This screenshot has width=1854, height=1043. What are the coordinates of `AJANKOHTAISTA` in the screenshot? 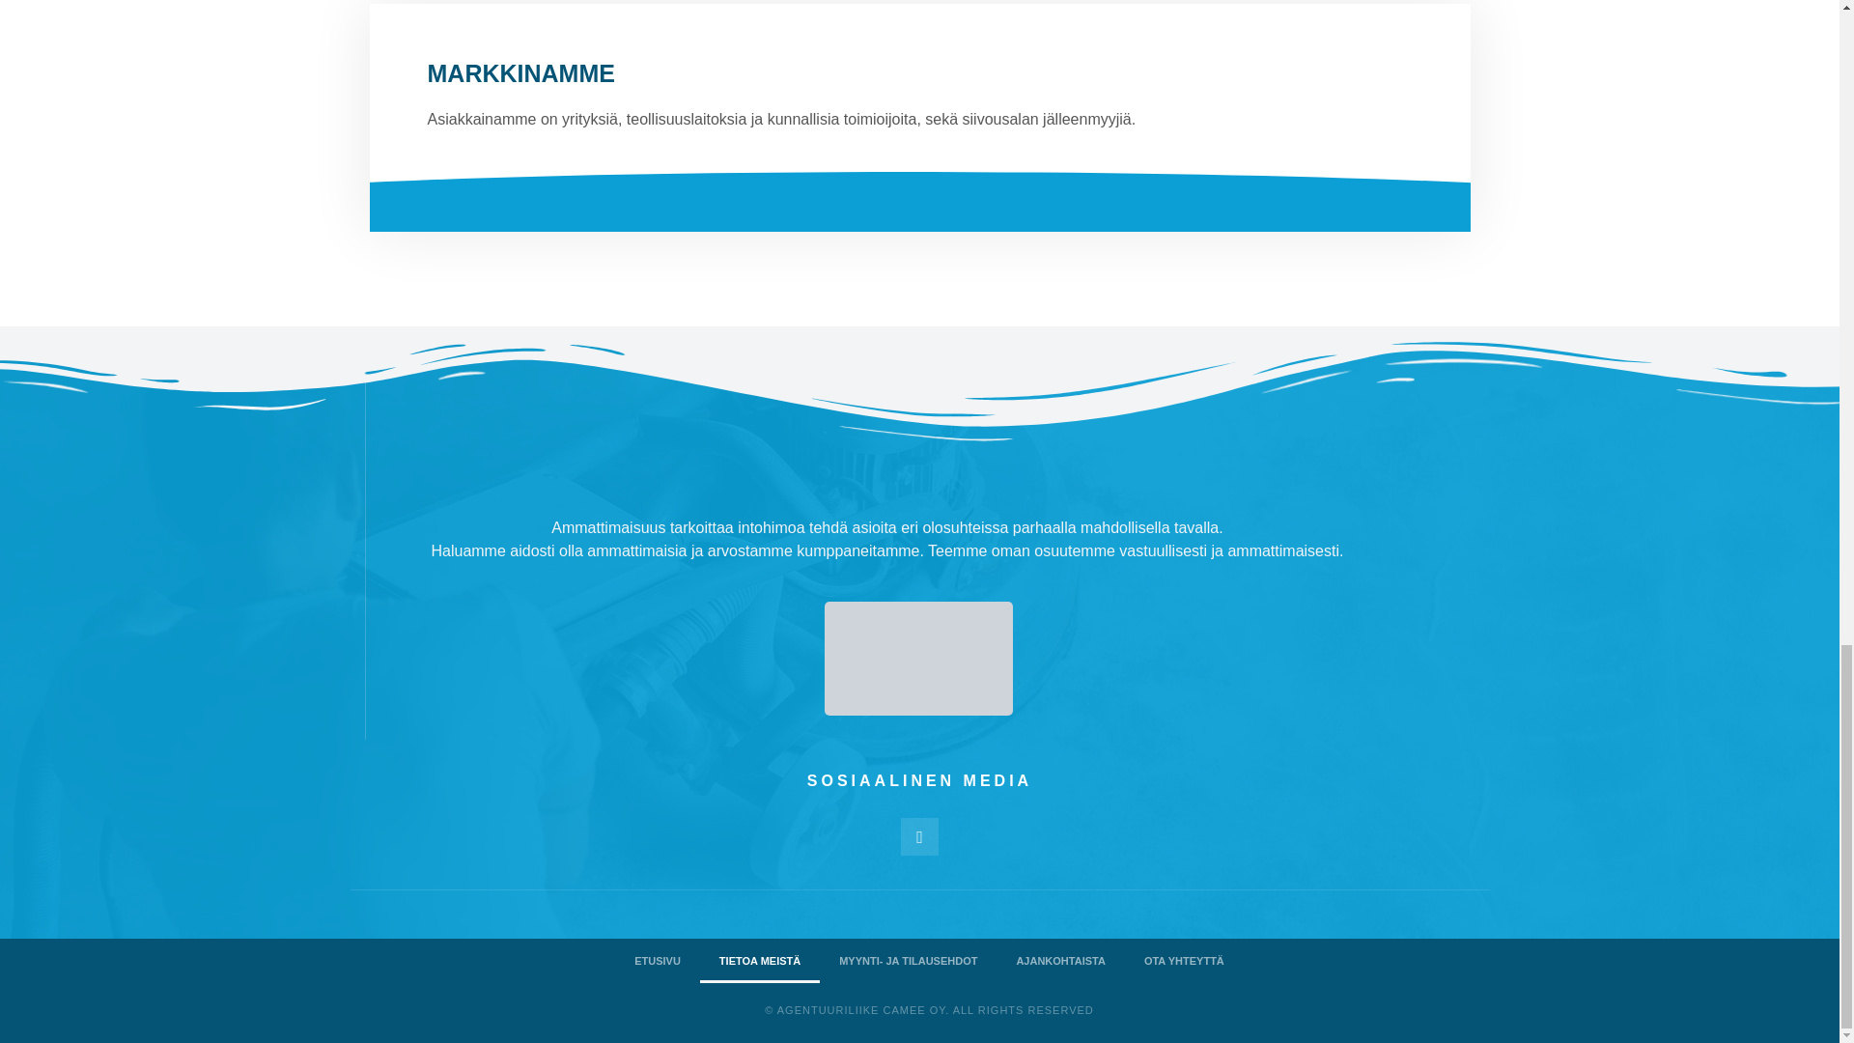 It's located at (1060, 961).